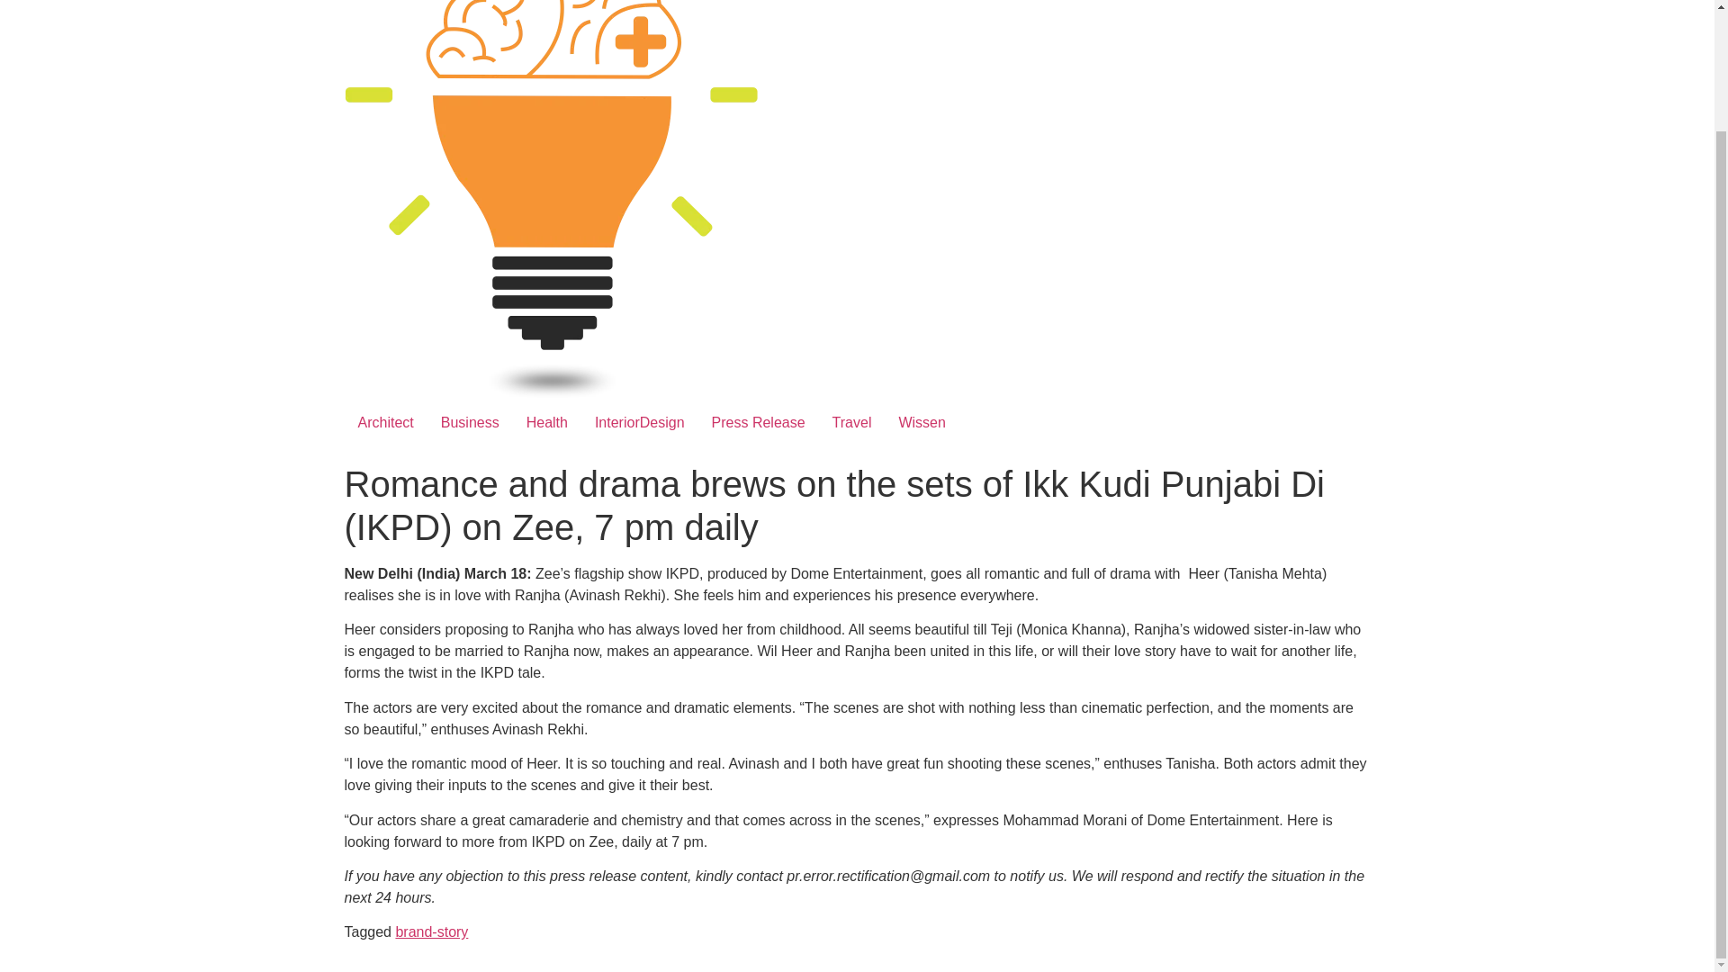 The image size is (1728, 972). I want to click on Wissen, so click(922, 423).